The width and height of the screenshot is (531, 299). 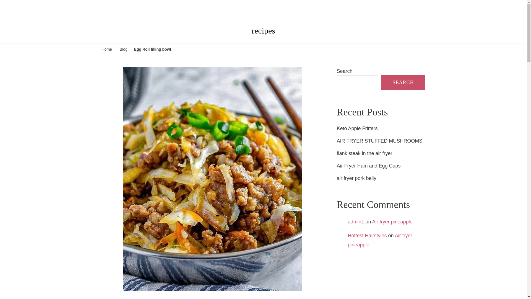 I want to click on admin1, so click(x=356, y=221).